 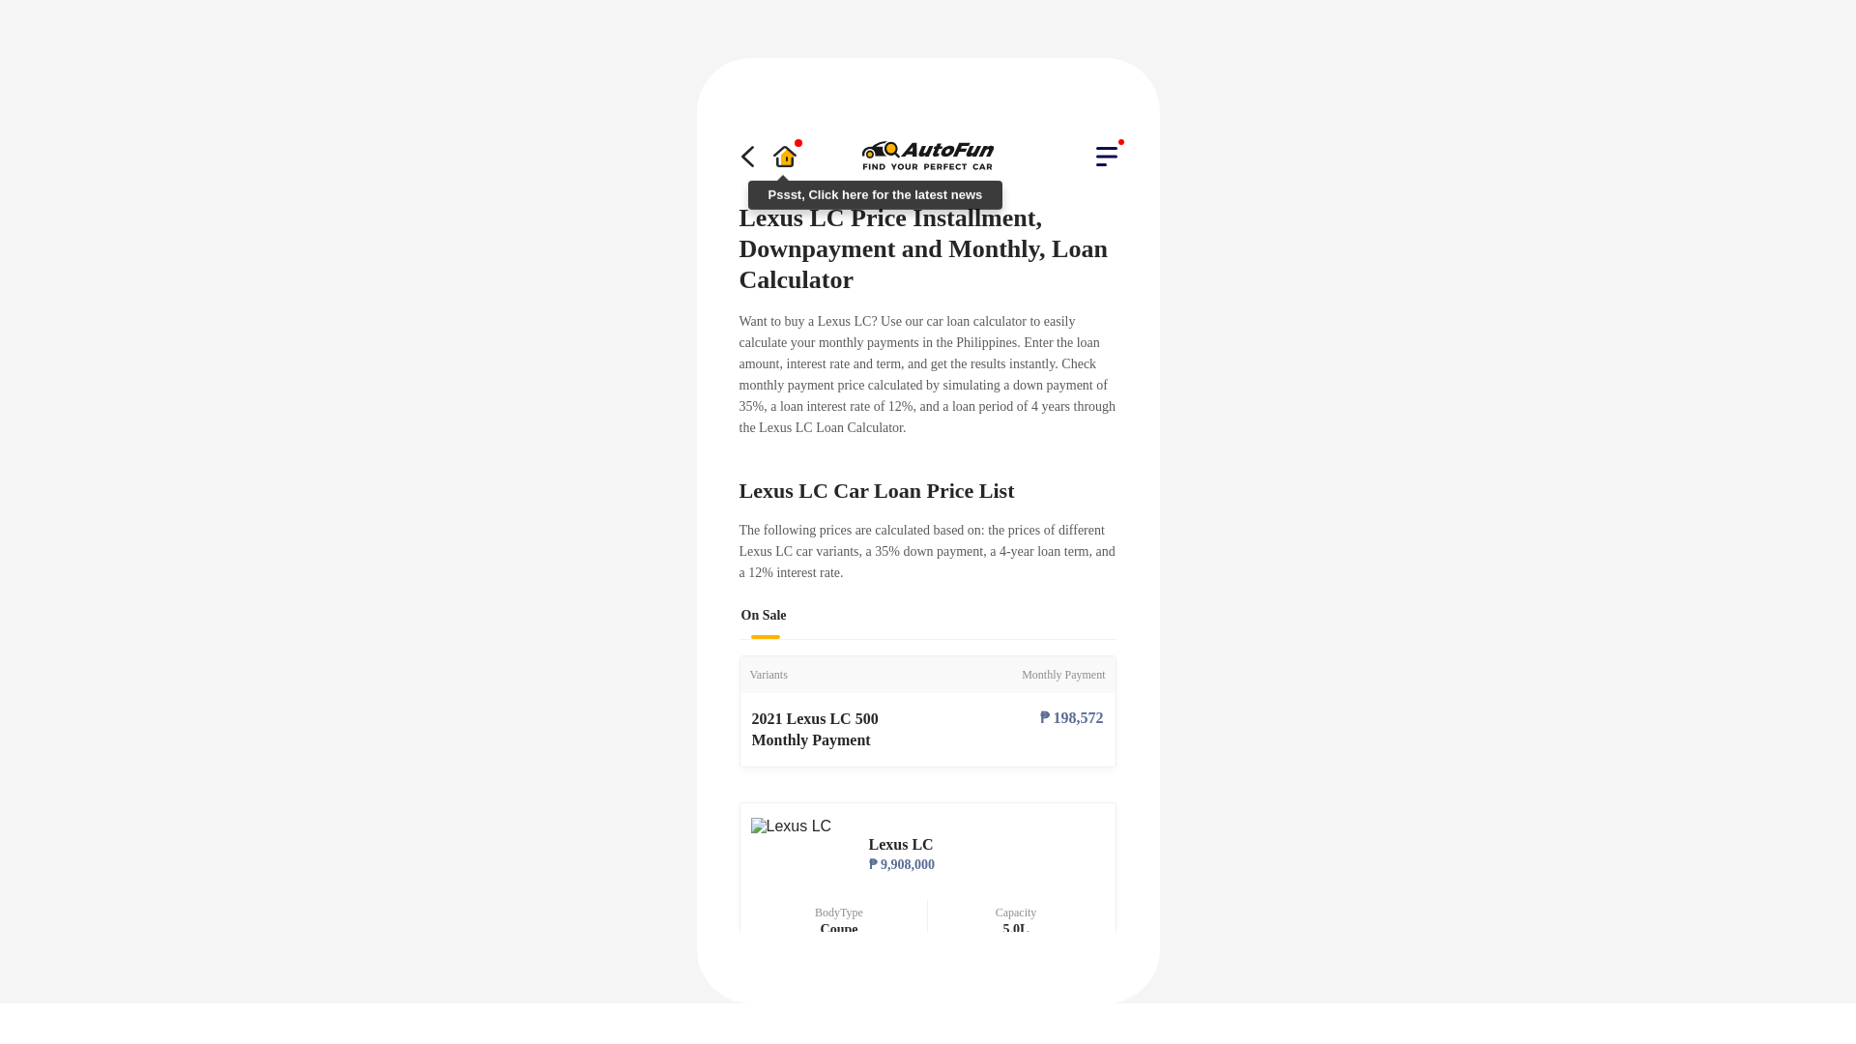 What do you see at coordinates (835, 729) in the screenshot?
I see `2021 Lexus LC 500 Monthly Payment` at bounding box center [835, 729].